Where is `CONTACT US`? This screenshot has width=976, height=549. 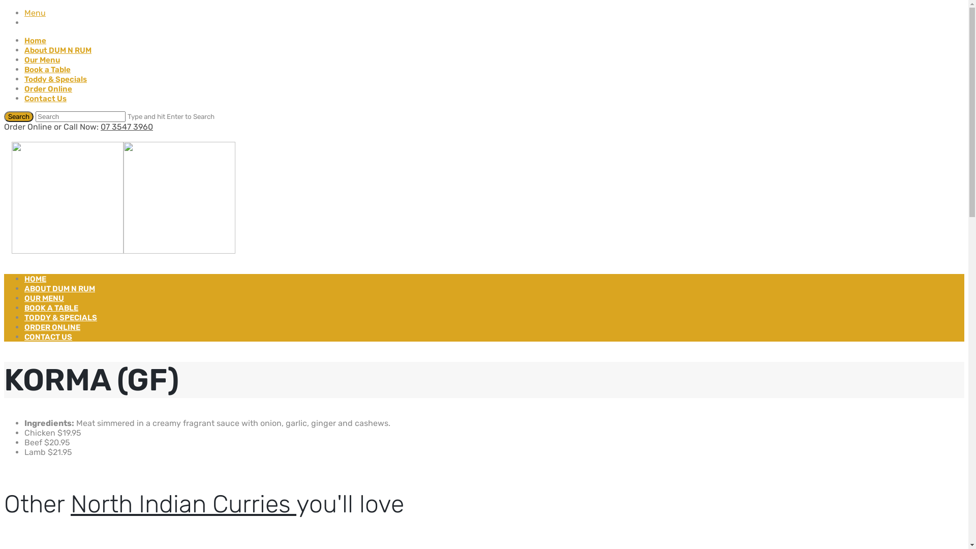
CONTACT US is located at coordinates (48, 337).